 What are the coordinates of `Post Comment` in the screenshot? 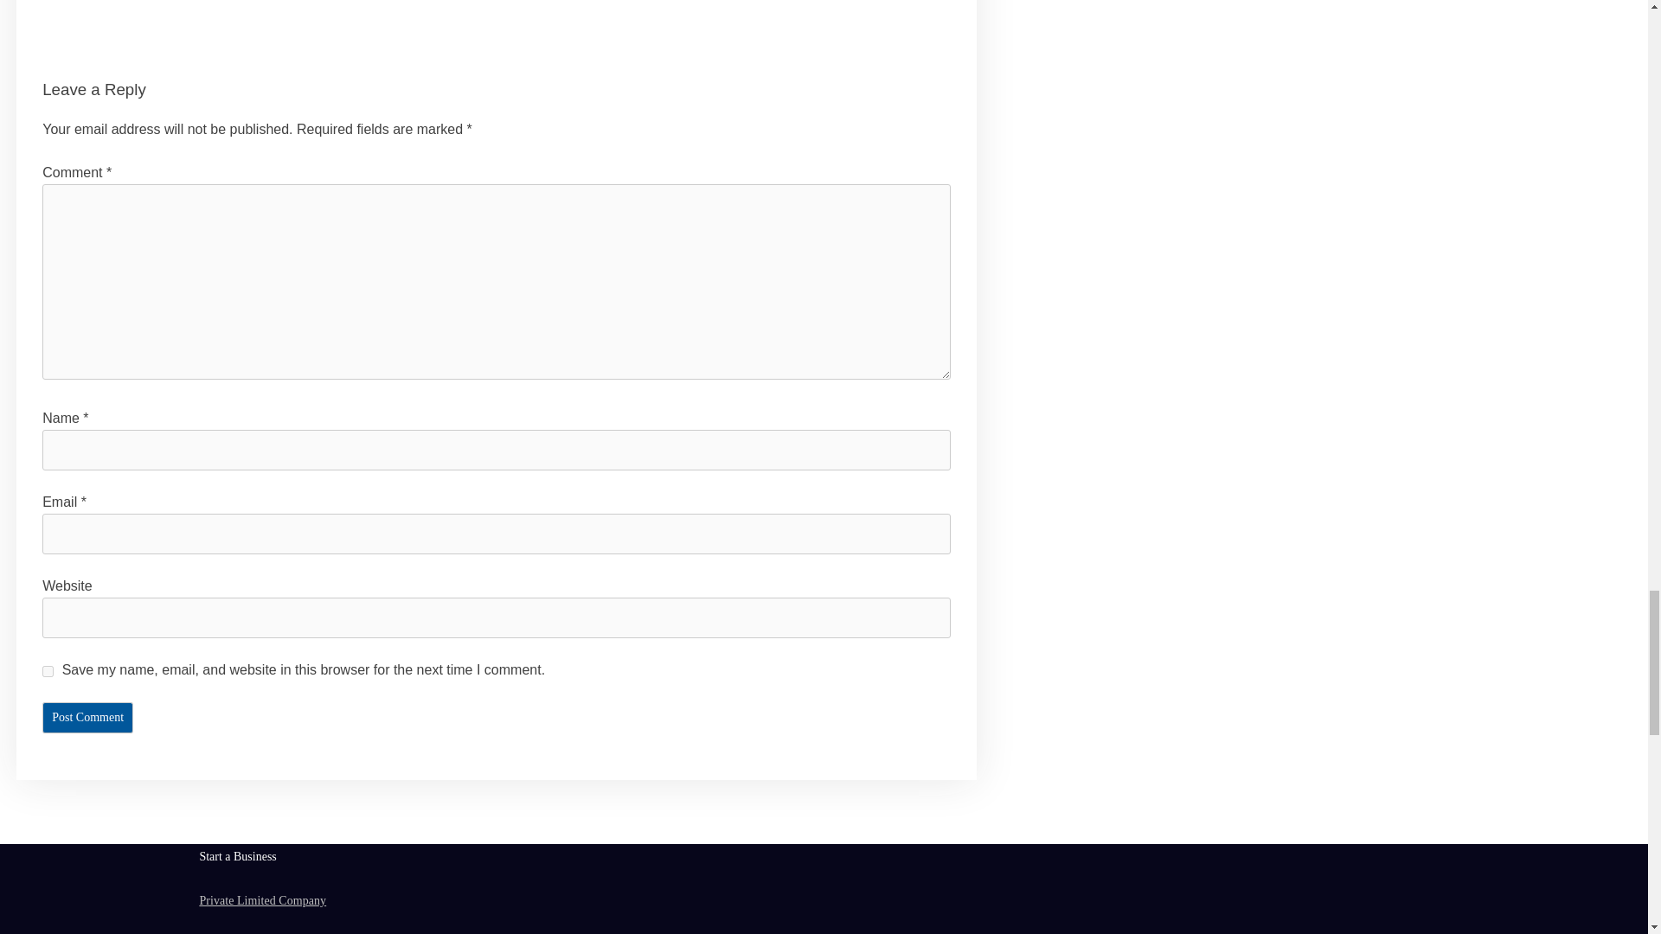 It's located at (87, 718).